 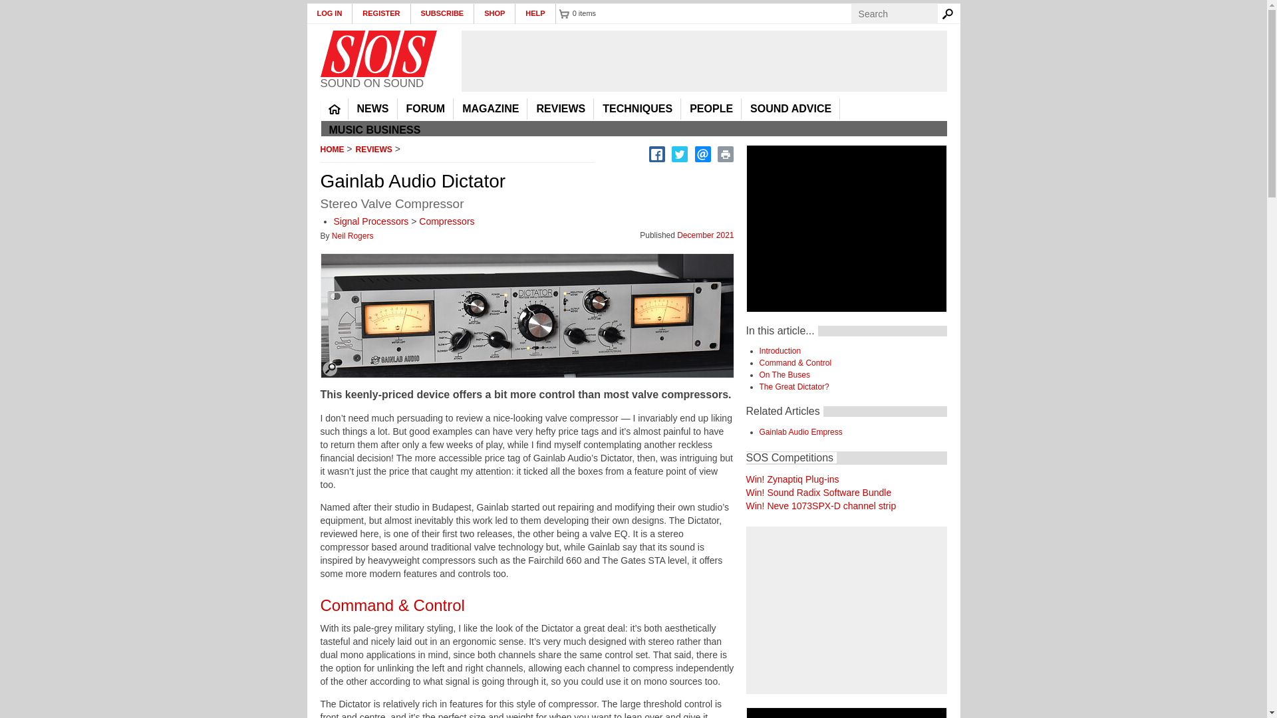 What do you see at coordinates (535, 13) in the screenshot?
I see `HELP` at bounding box center [535, 13].